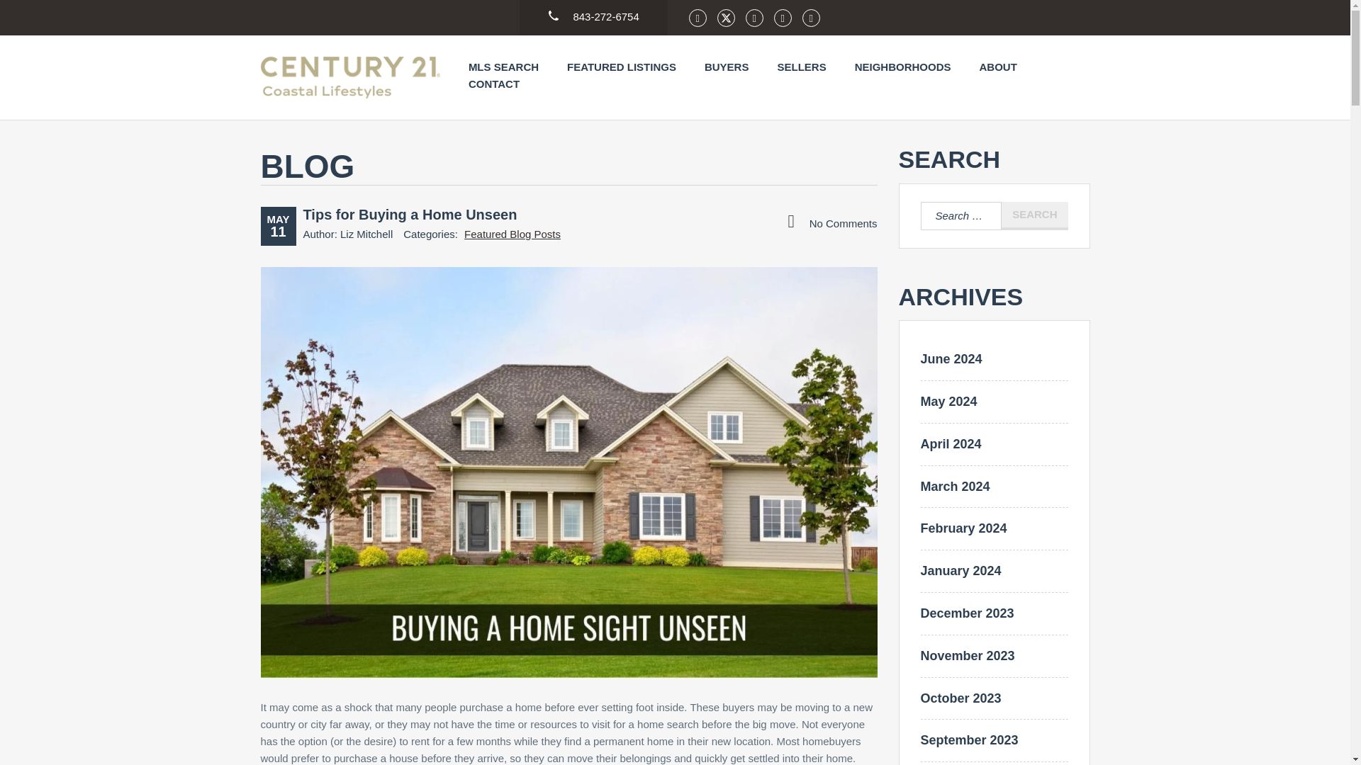 The width and height of the screenshot is (1361, 765). What do you see at coordinates (410, 214) in the screenshot?
I see `Tips for Buying a Home Unseen` at bounding box center [410, 214].